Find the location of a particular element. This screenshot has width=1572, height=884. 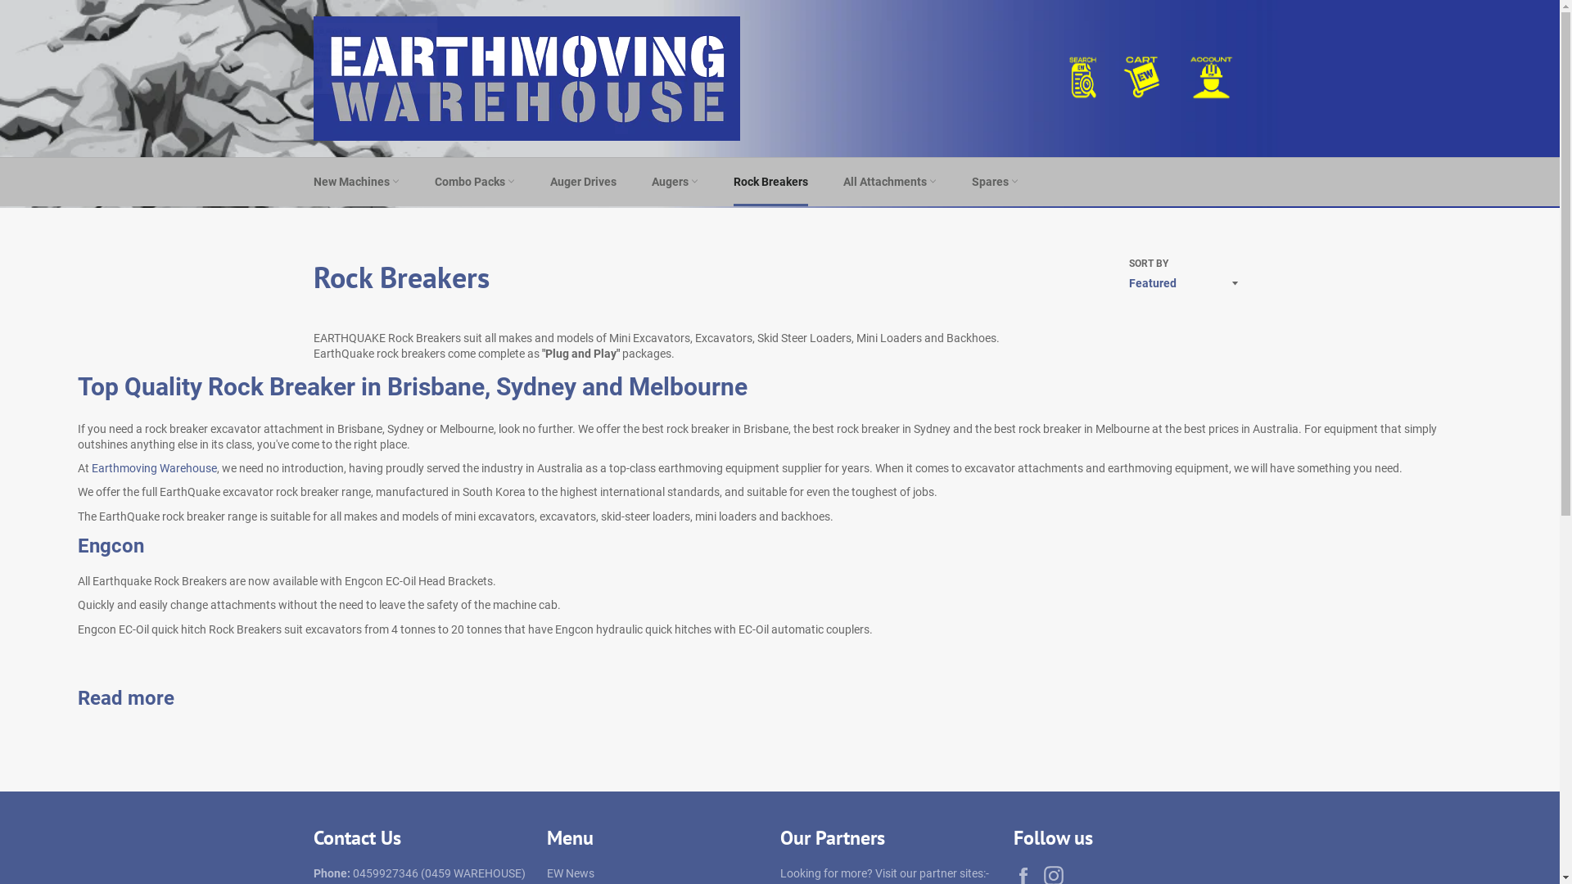

Read more is located at coordinates (126, 698).